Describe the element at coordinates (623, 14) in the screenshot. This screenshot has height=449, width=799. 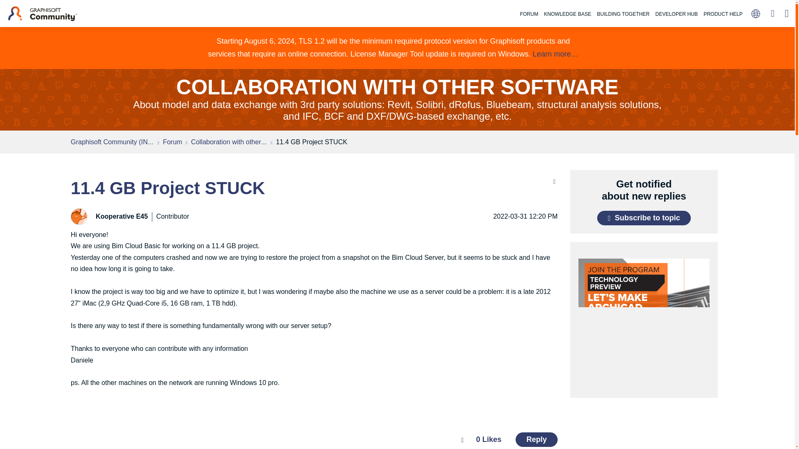
I see `BUILDING TOGETHER` at that location.